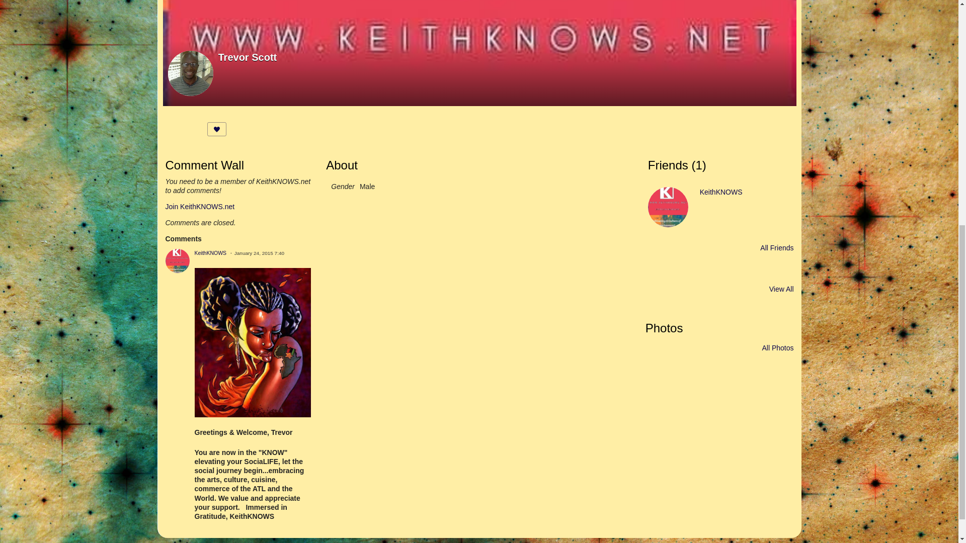 The image size is (966, 543). Describe the element at coordinates (781, 289) in the screenshot. I see `View All` at that location.